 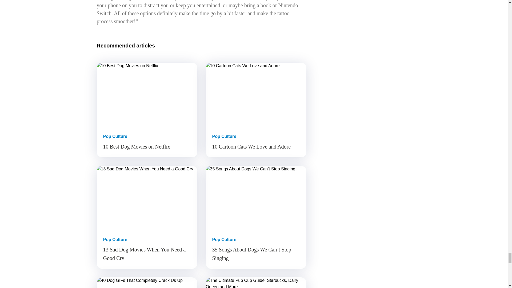 What do you see at coordinates (147, 198) in the screenshot?
I see `13 Sad Dog Movies When You Need a Good Cry` at bounding box center [147, 198].